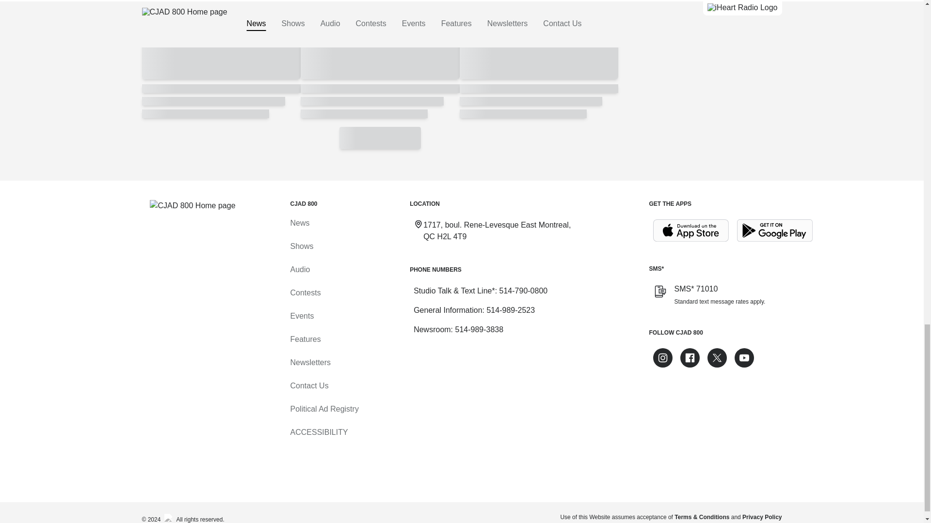 This screenshot has width=931, height=523. Describe the element at coordinates (690, 231) in the screenshot. I see `Download on the App Store` at that location.